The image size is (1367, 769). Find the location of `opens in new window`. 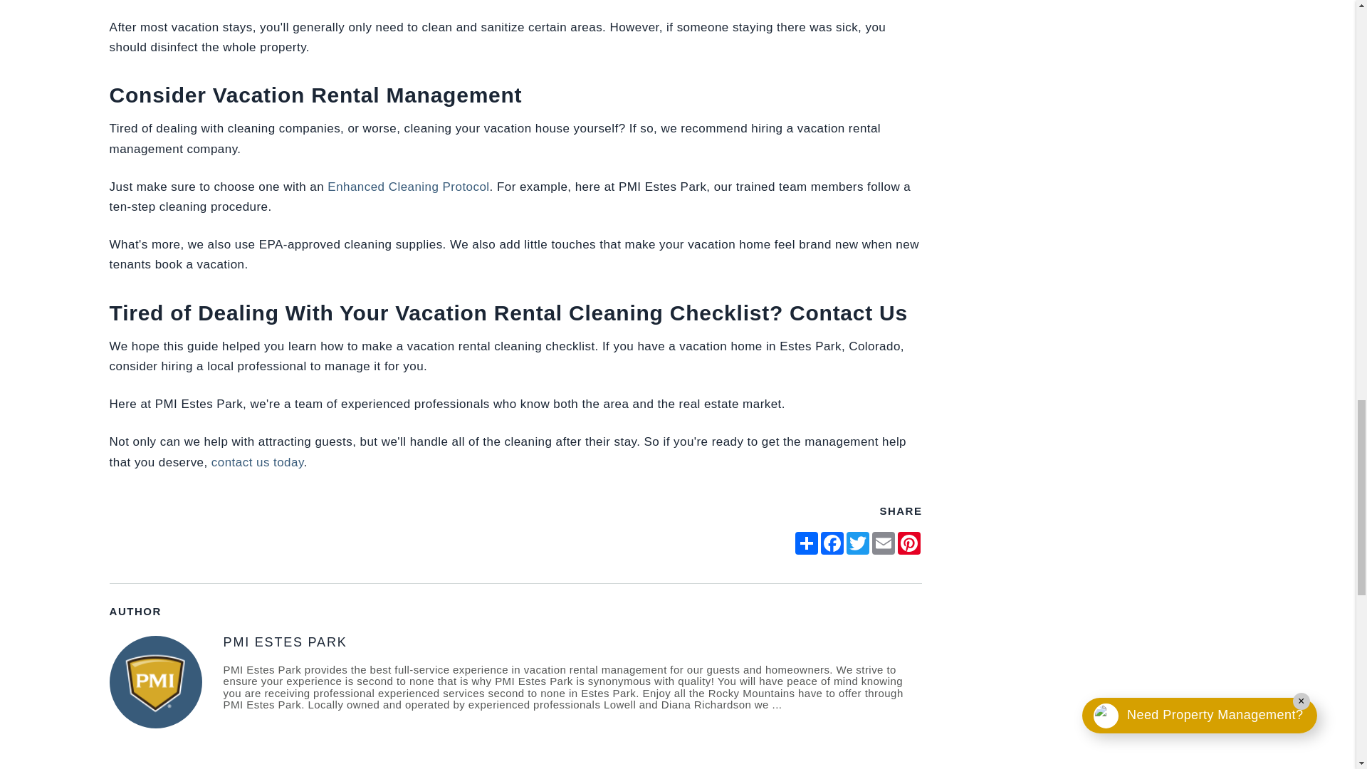

opens in new window is located at coordinates (908, 543).